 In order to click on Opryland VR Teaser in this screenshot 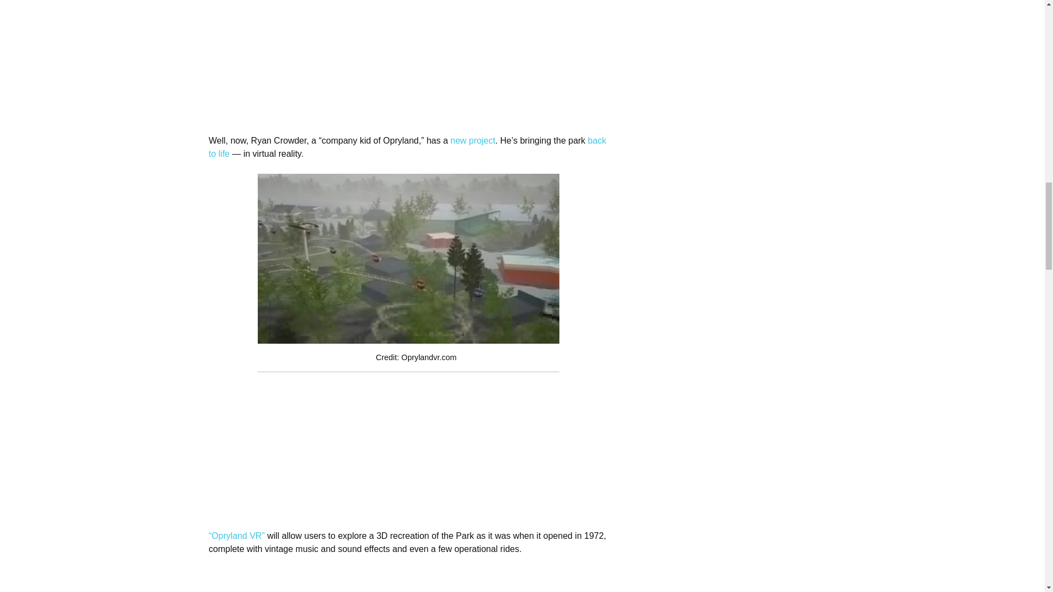, I will do `click(400, 580)`.